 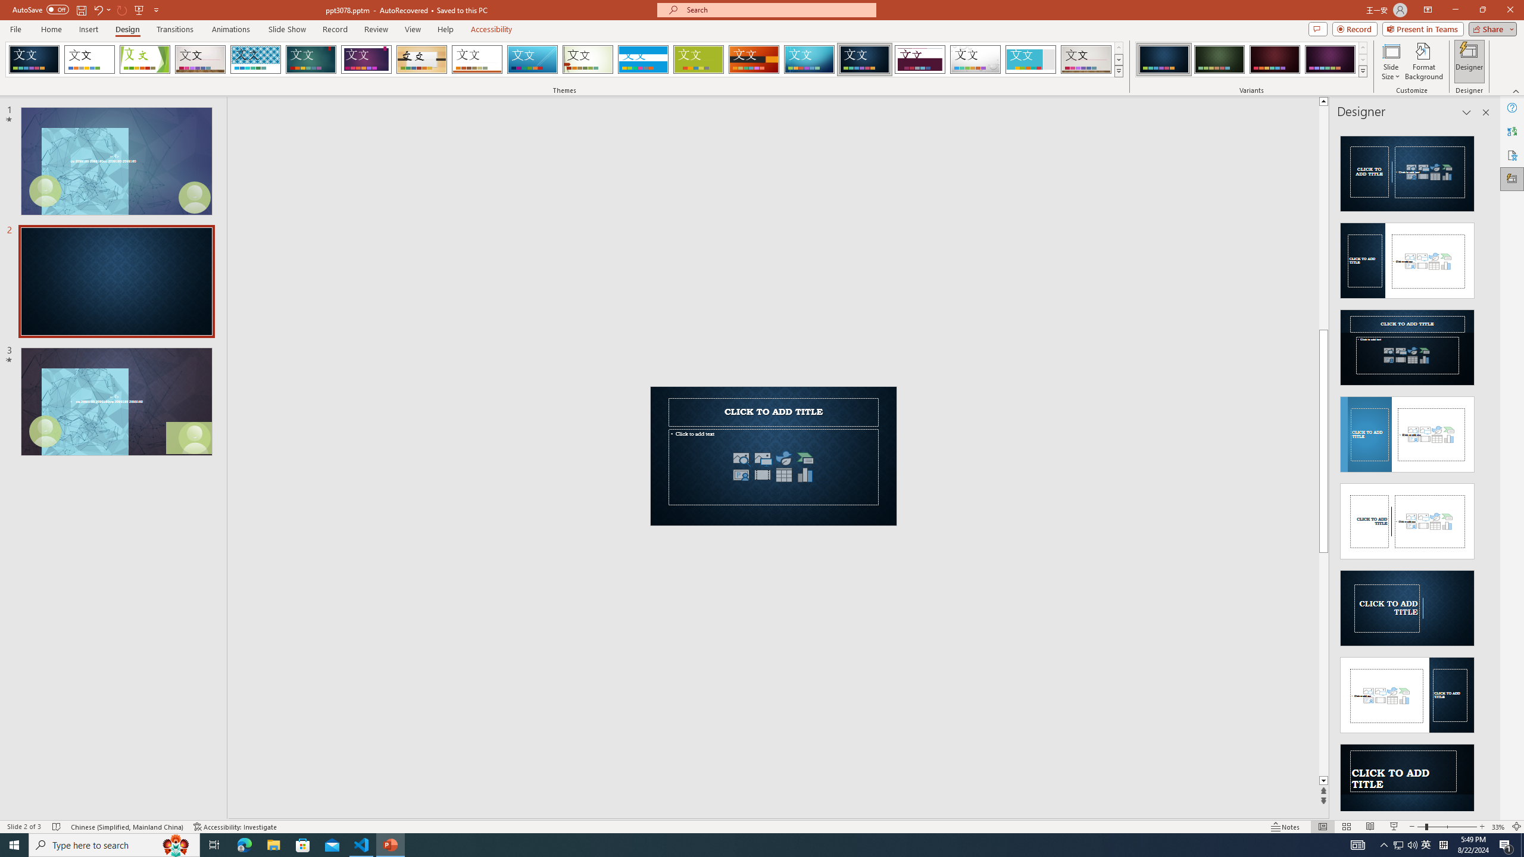 I want to click on Ion, so click(x=311, y=60).